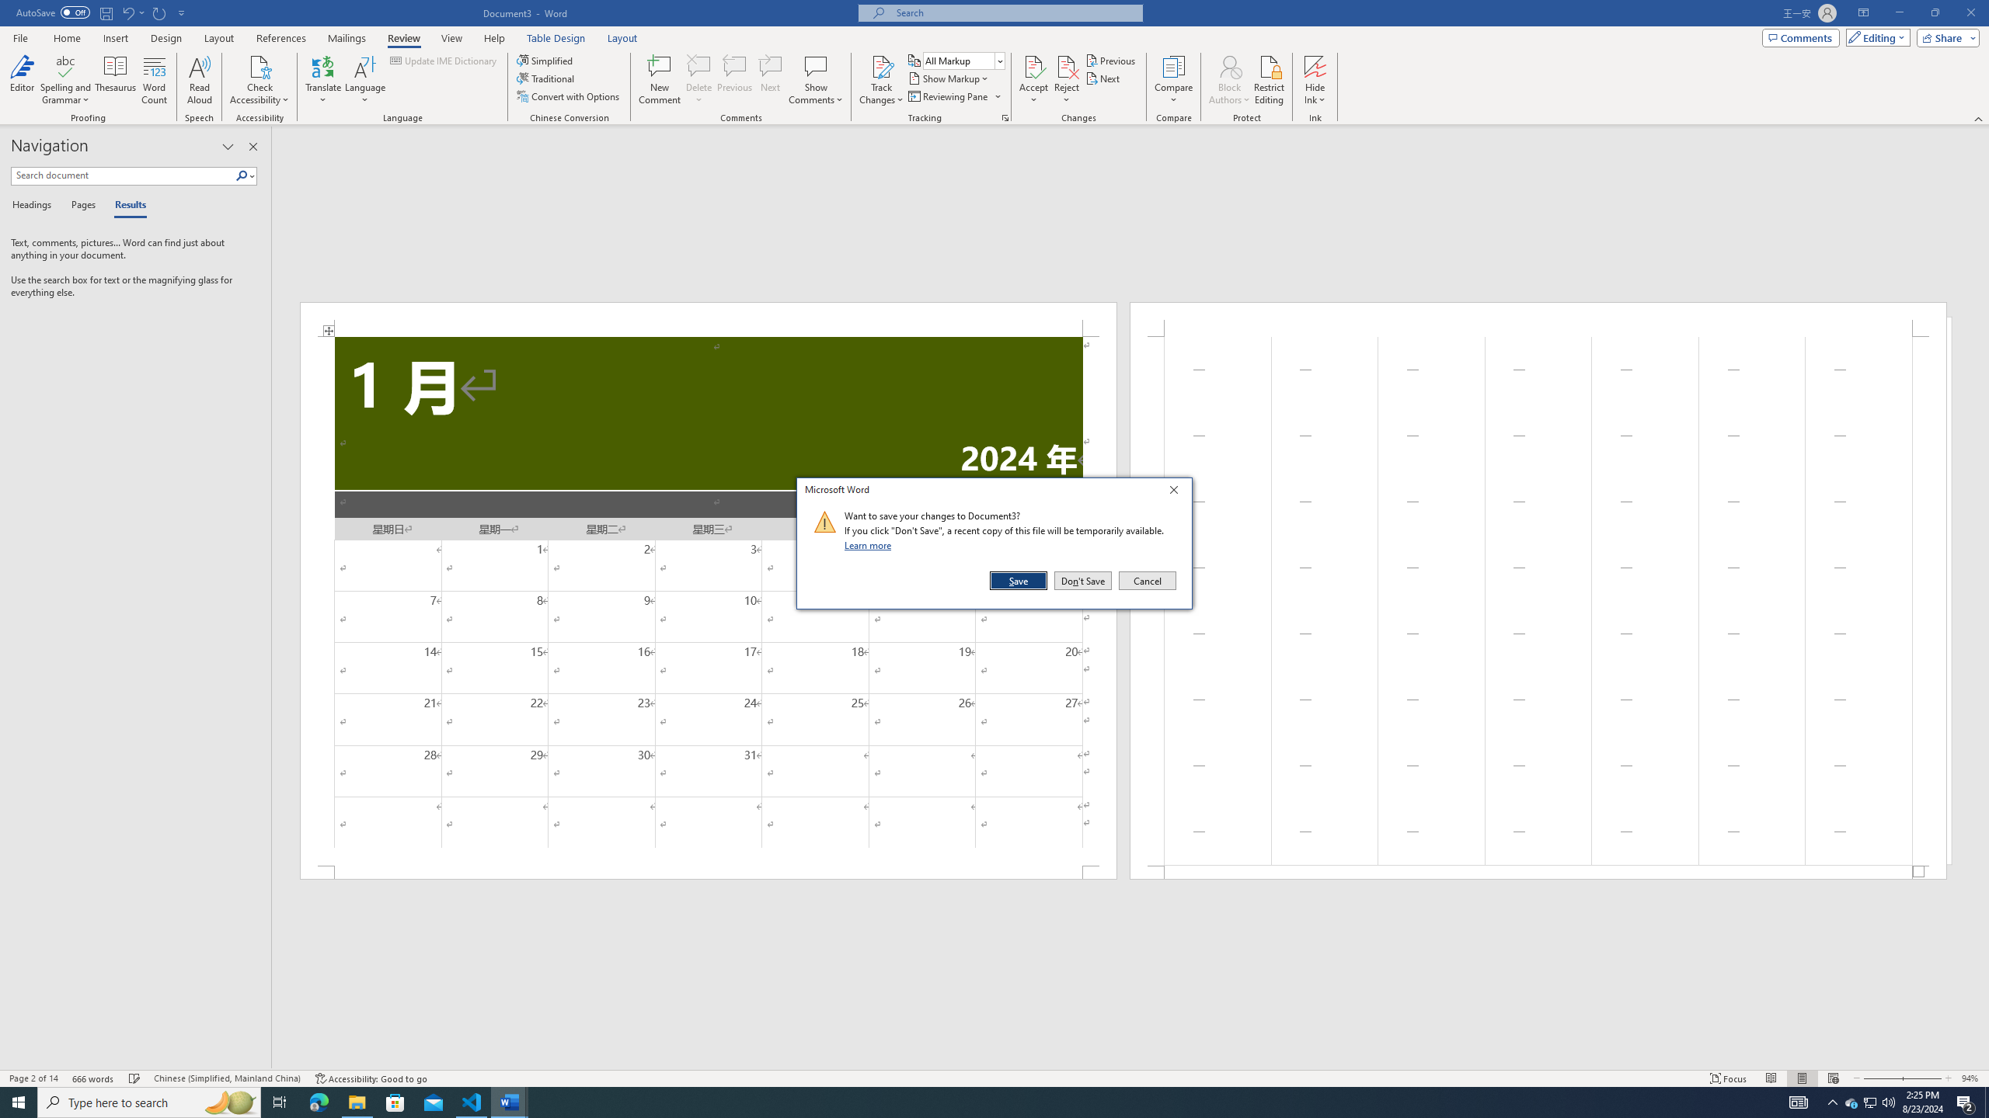 This screenshot has width=1989, height=1118. I want to click on Page Number Page 2 of 14, so click(155, 80).